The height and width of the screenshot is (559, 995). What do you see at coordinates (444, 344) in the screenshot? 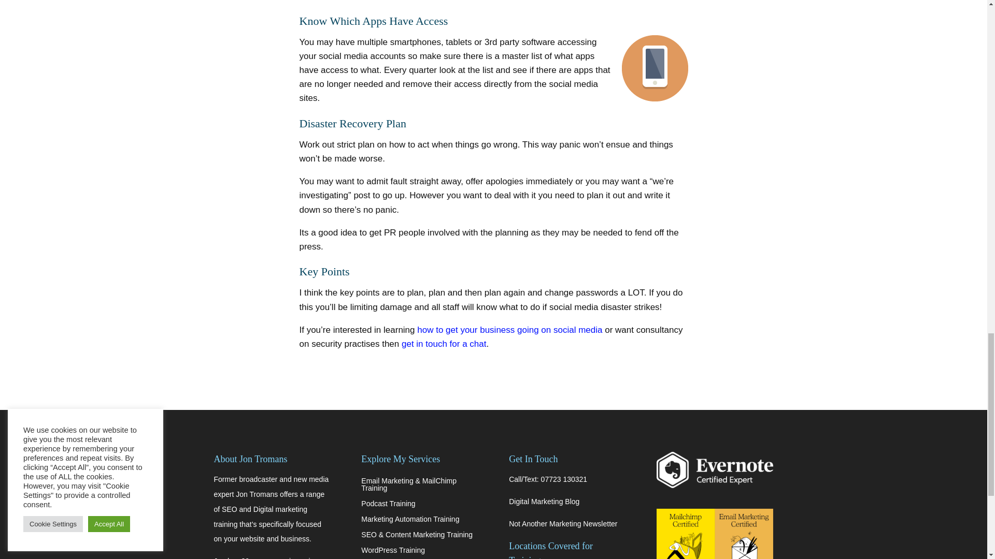
I see `Contact` at bounding box center [444, 344].